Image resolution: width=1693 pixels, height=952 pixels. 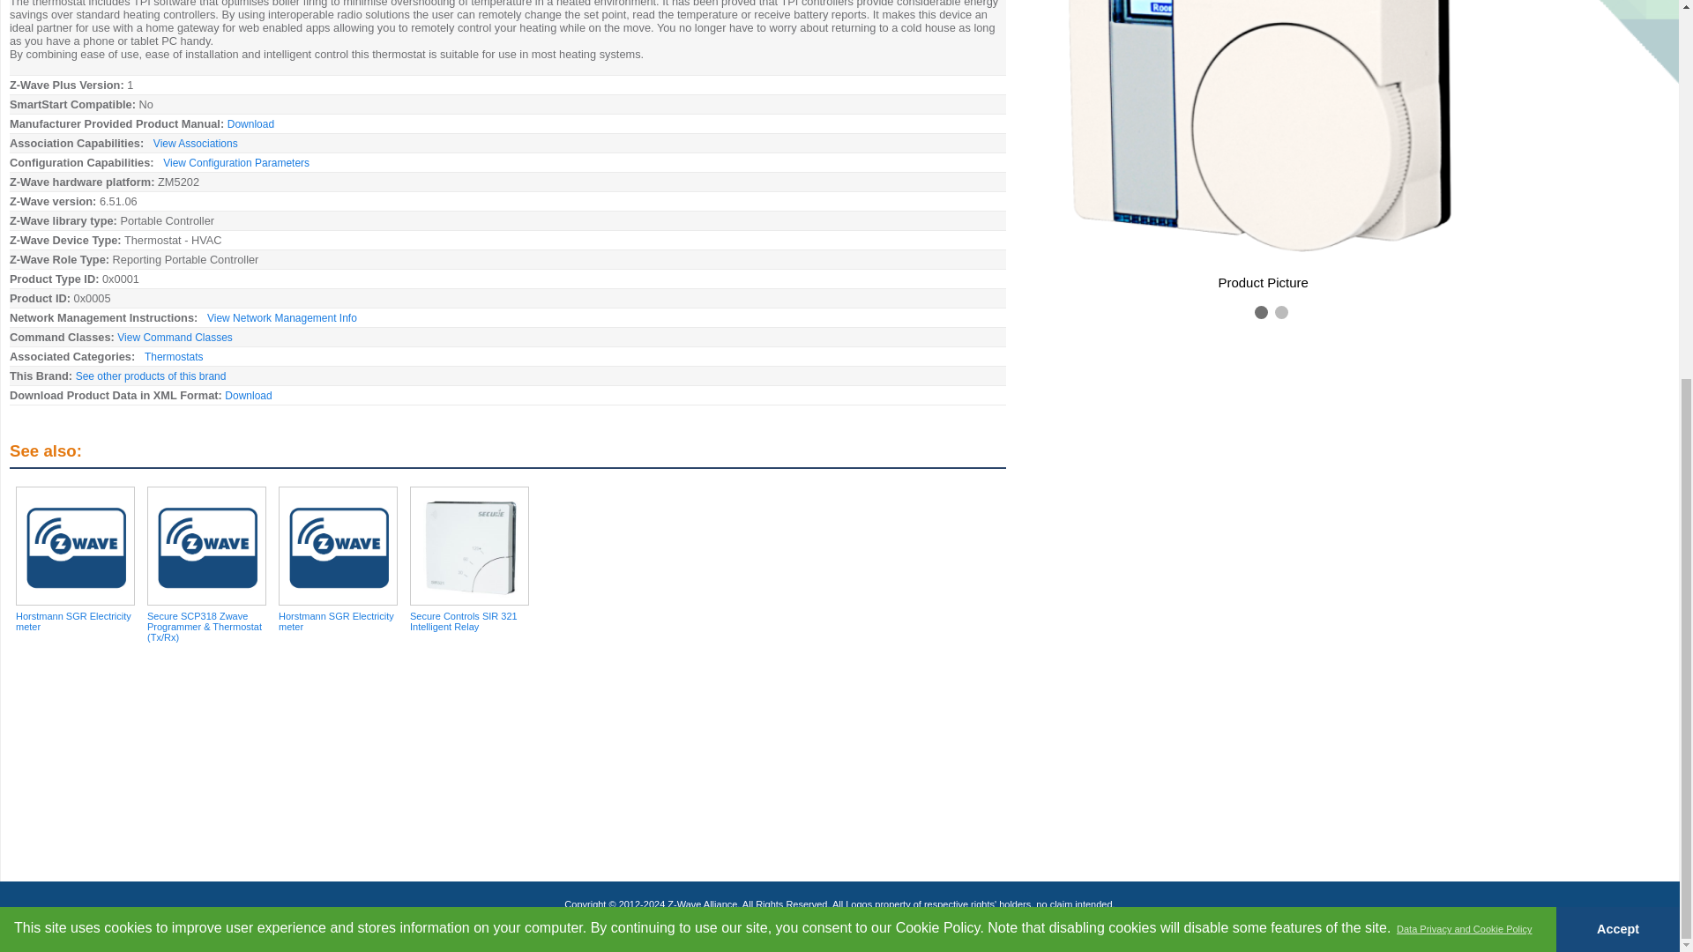 I want to click on View Associations, so click(x=196, y=143).